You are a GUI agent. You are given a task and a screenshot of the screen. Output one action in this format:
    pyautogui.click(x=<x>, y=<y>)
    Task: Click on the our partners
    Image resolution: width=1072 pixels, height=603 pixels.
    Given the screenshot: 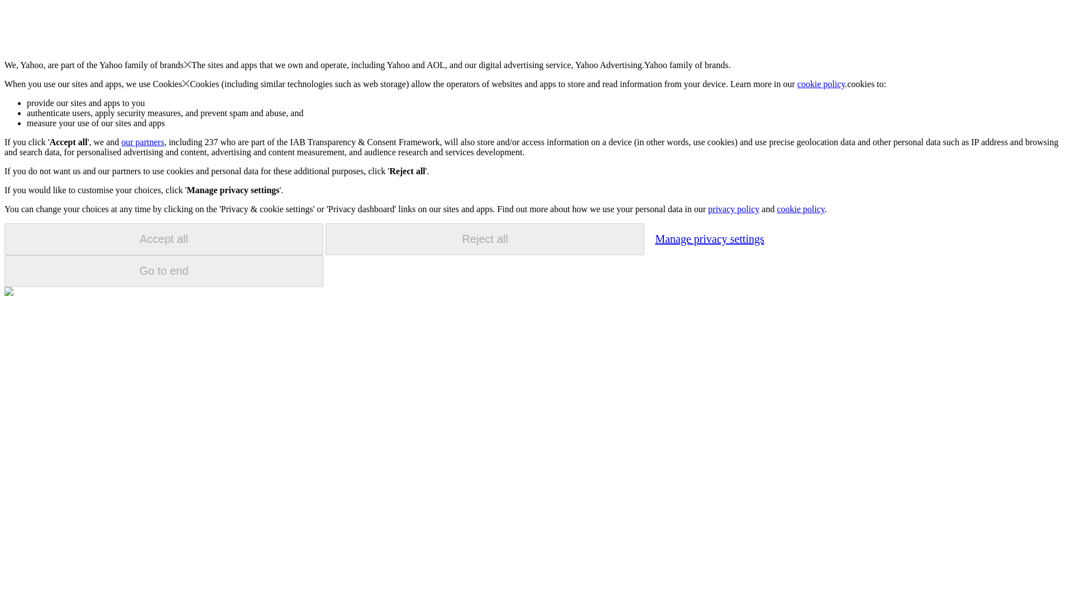 What is the action you would take?
    pyautogui.click(x=142, y=142)
    